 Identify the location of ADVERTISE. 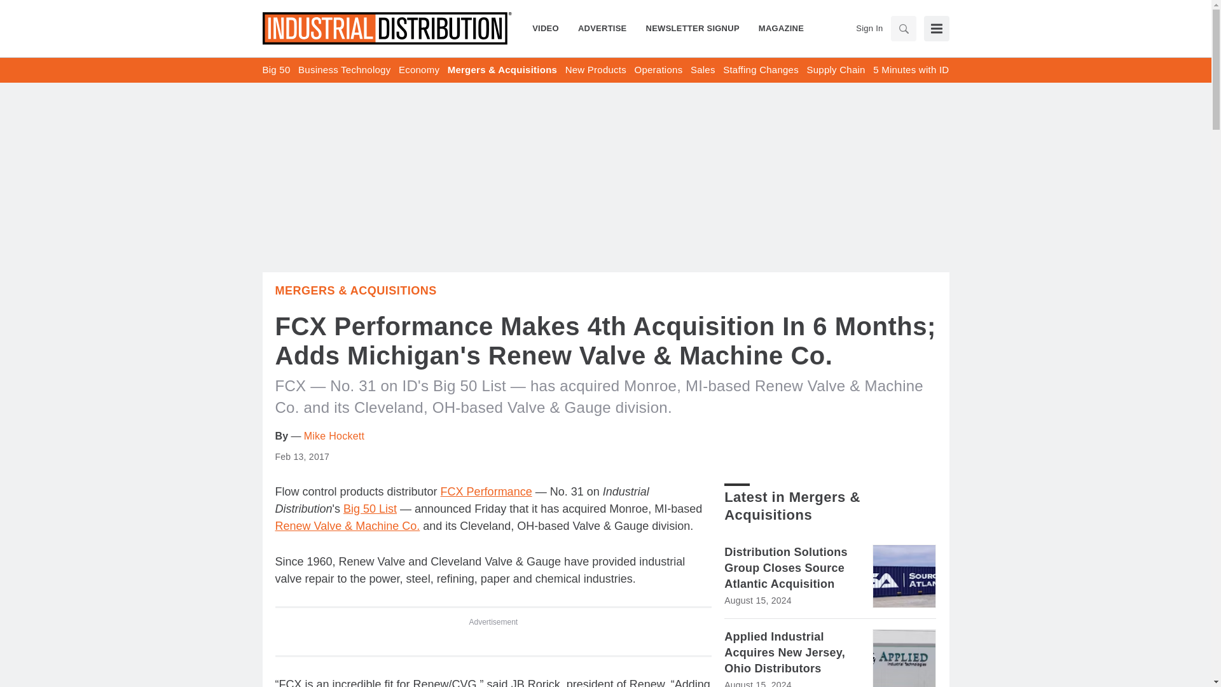
(602, 28).